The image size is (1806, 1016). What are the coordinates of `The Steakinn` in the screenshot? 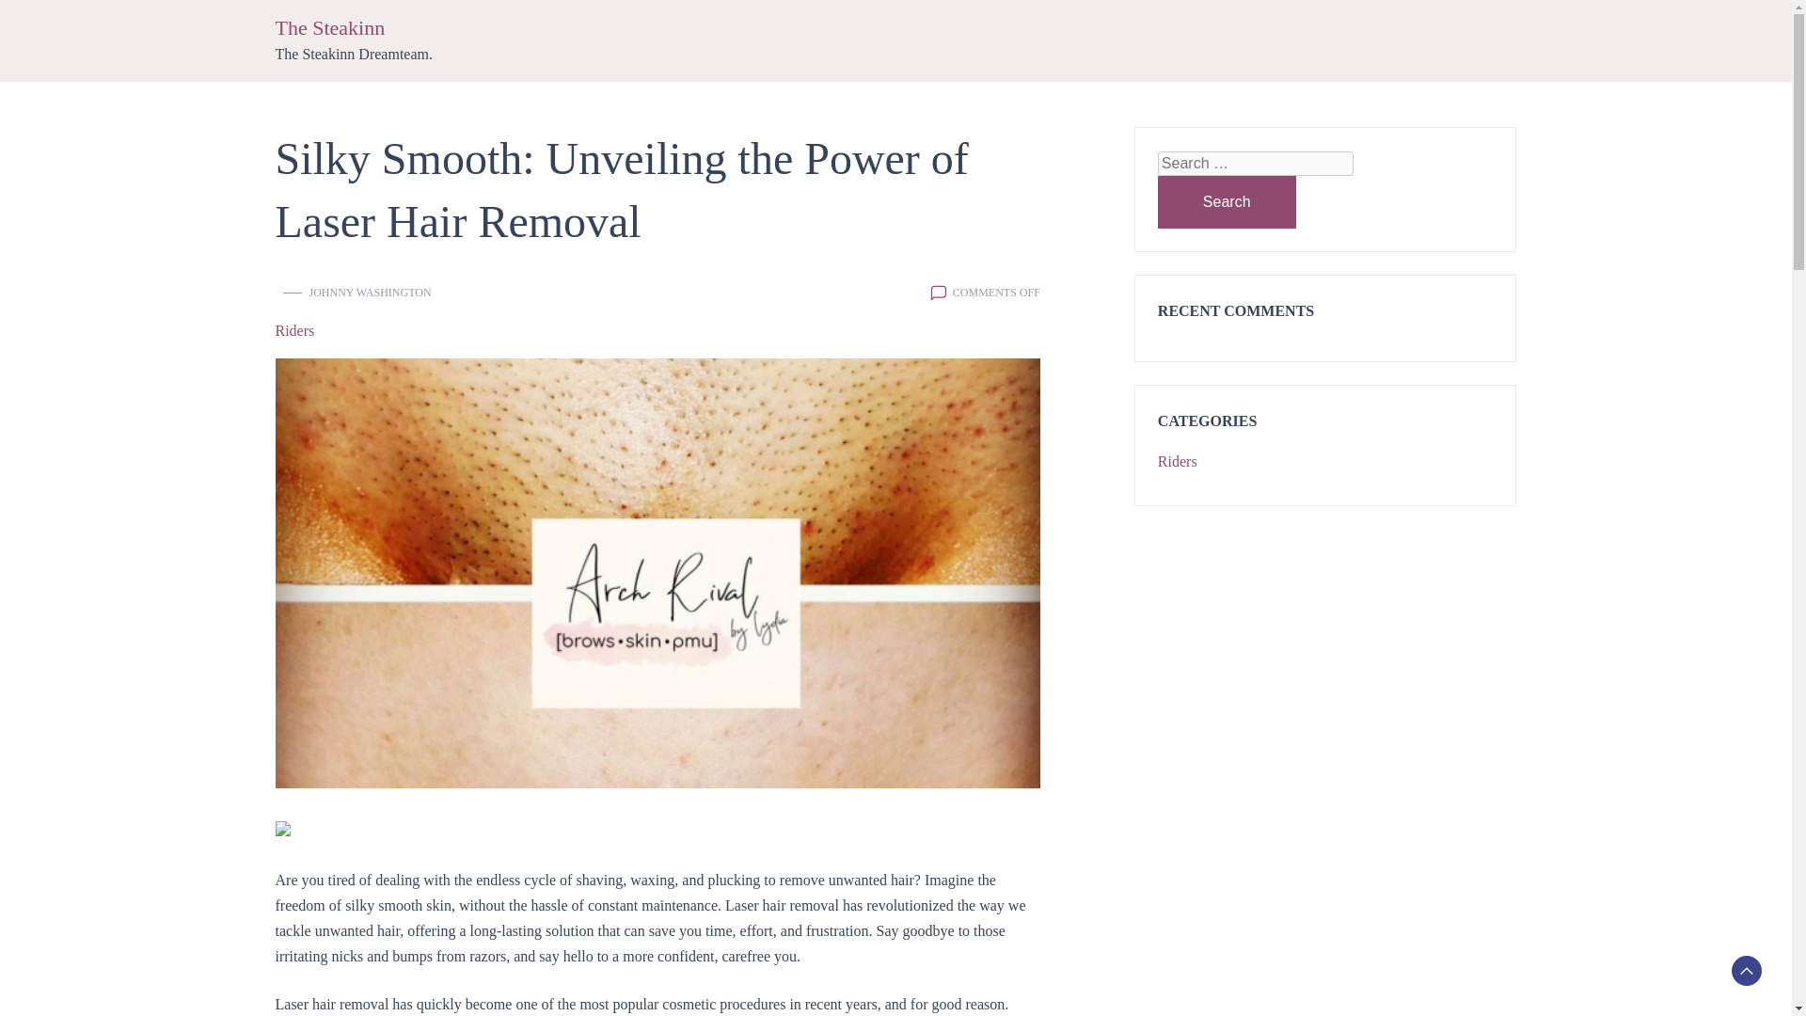 It's located at (329, 28).